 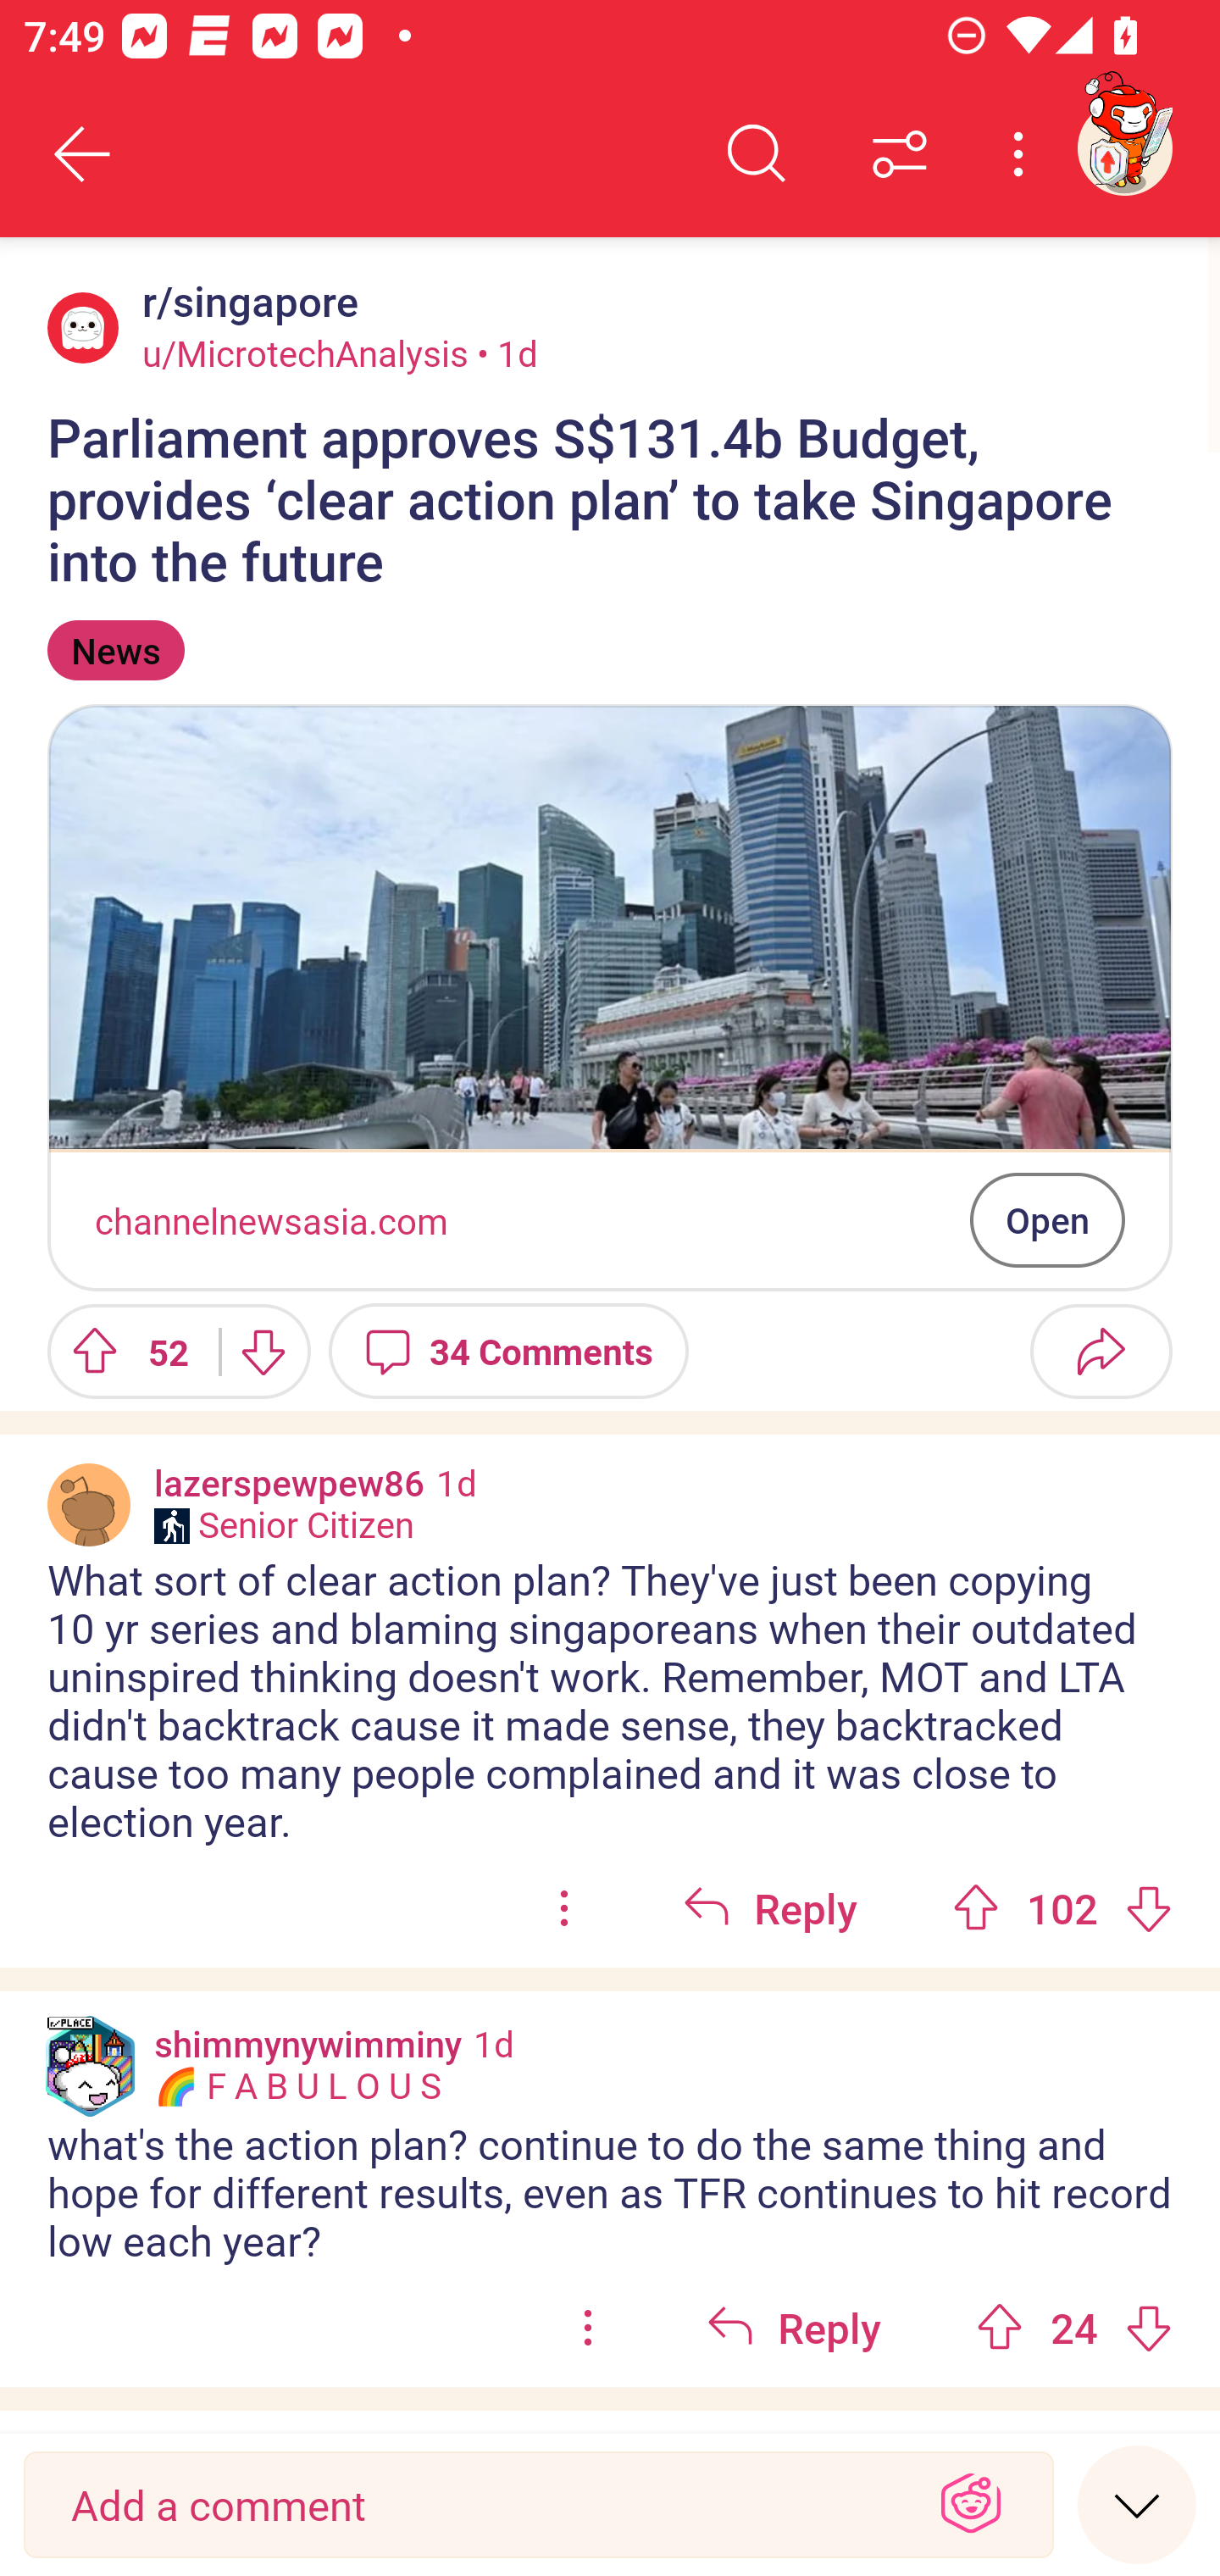 What do you see at coordinates (1062, 1908) in the screenshot?
I see `Upvote 102 102 votes Downvote` at bounding box center [1062, 1908].